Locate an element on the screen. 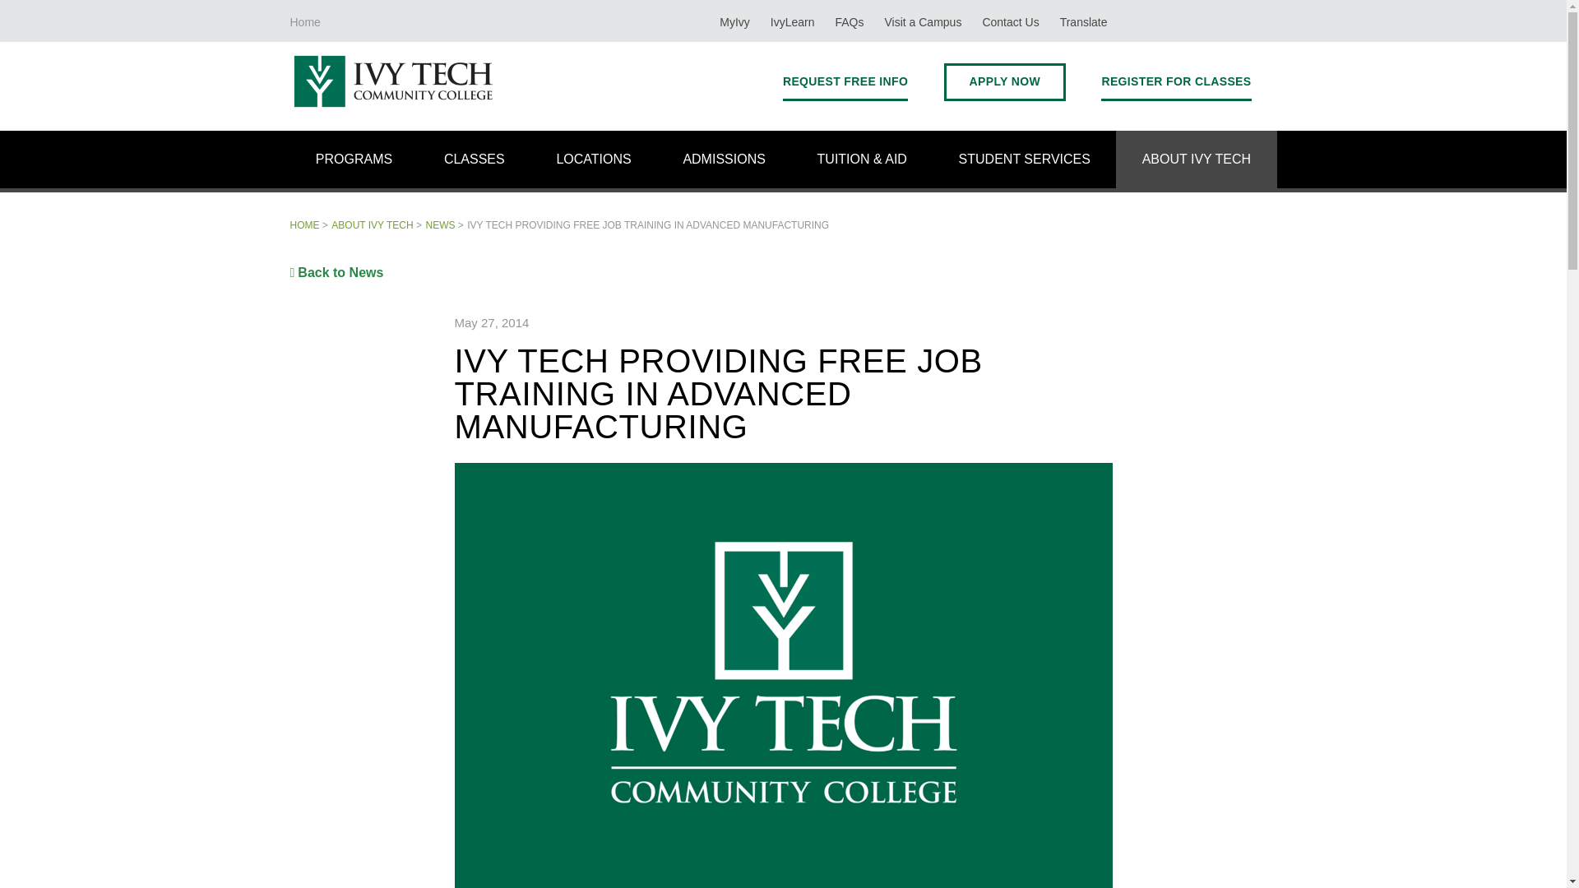 The image size is (1579, 888). Translate is located at coordinates (1084, 21).